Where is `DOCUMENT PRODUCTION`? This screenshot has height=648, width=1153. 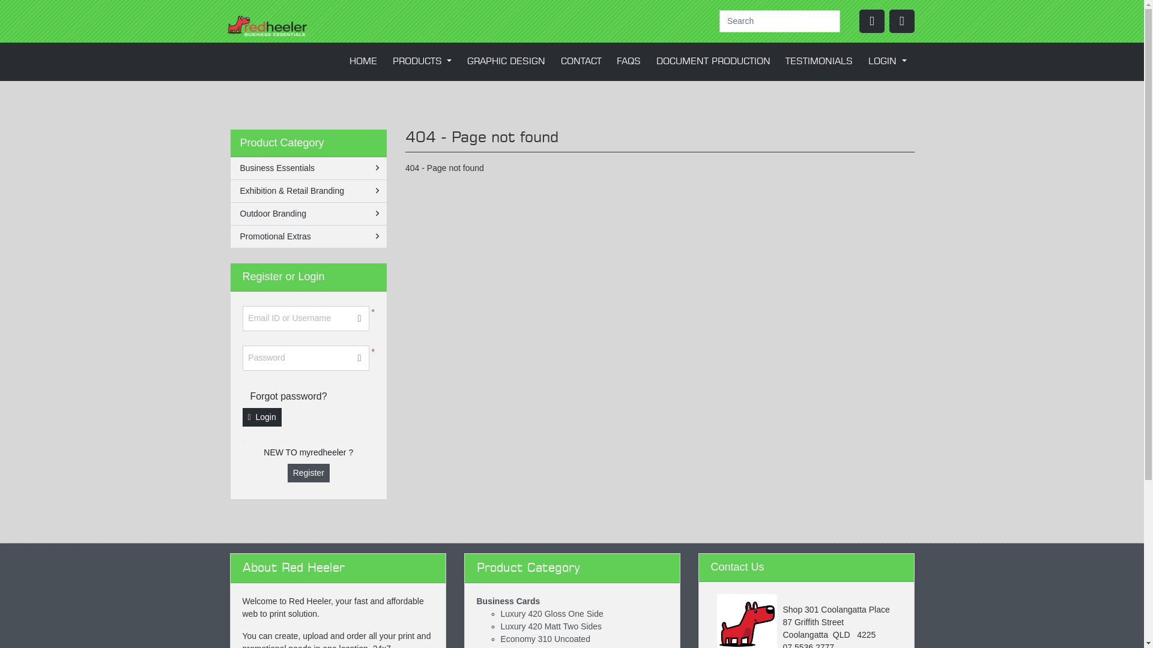 DOCUMENT PRODUCTION is located at coordinates (713, 62).